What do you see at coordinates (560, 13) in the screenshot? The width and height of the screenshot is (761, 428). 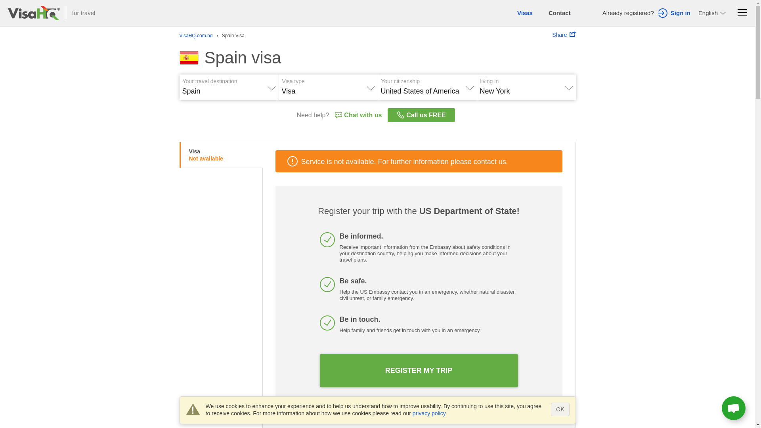 I see `Contact` at bounding box center [560, 13].